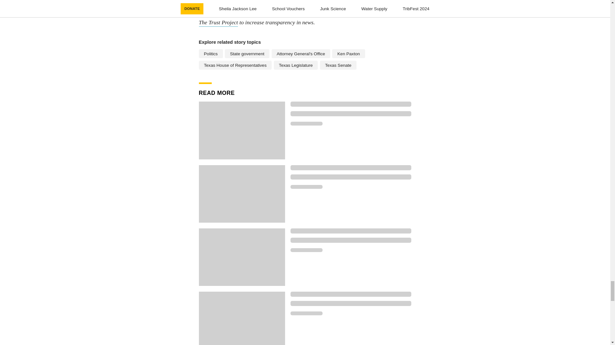 The width and height of the screenshot is (615, 345). I want to click on Loading indicator, so click(351, 303).